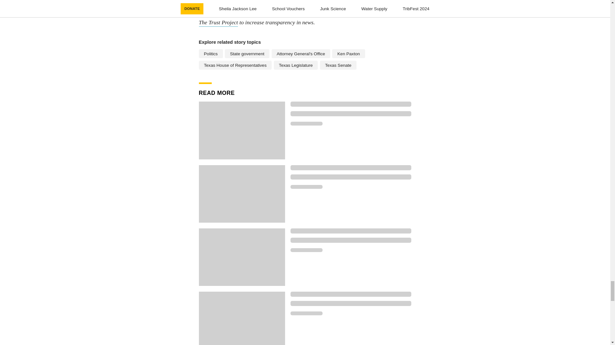 The width and height of the screenshot is (615, 345). I want to click on Loading indicator, so click(351, 303).